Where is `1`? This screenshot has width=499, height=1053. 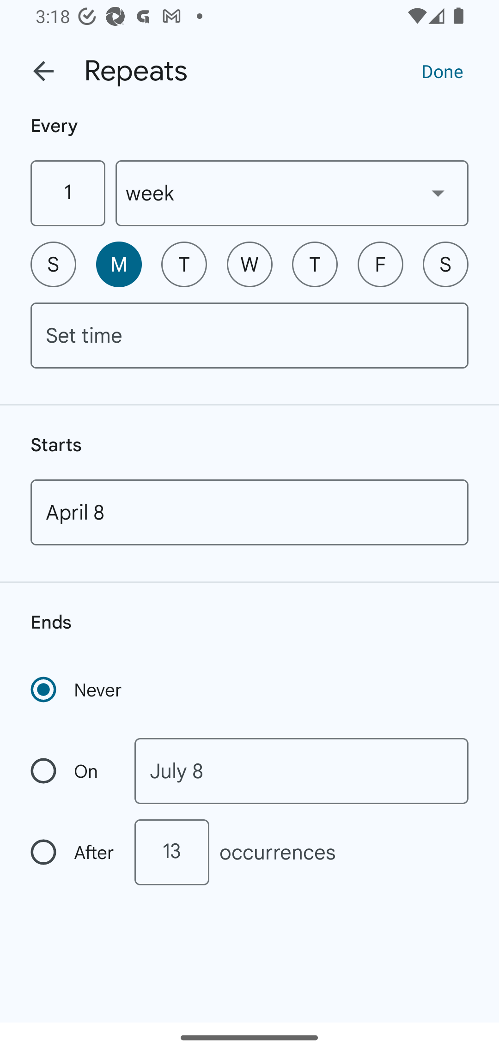 1 is located at coordinates (67, 193).